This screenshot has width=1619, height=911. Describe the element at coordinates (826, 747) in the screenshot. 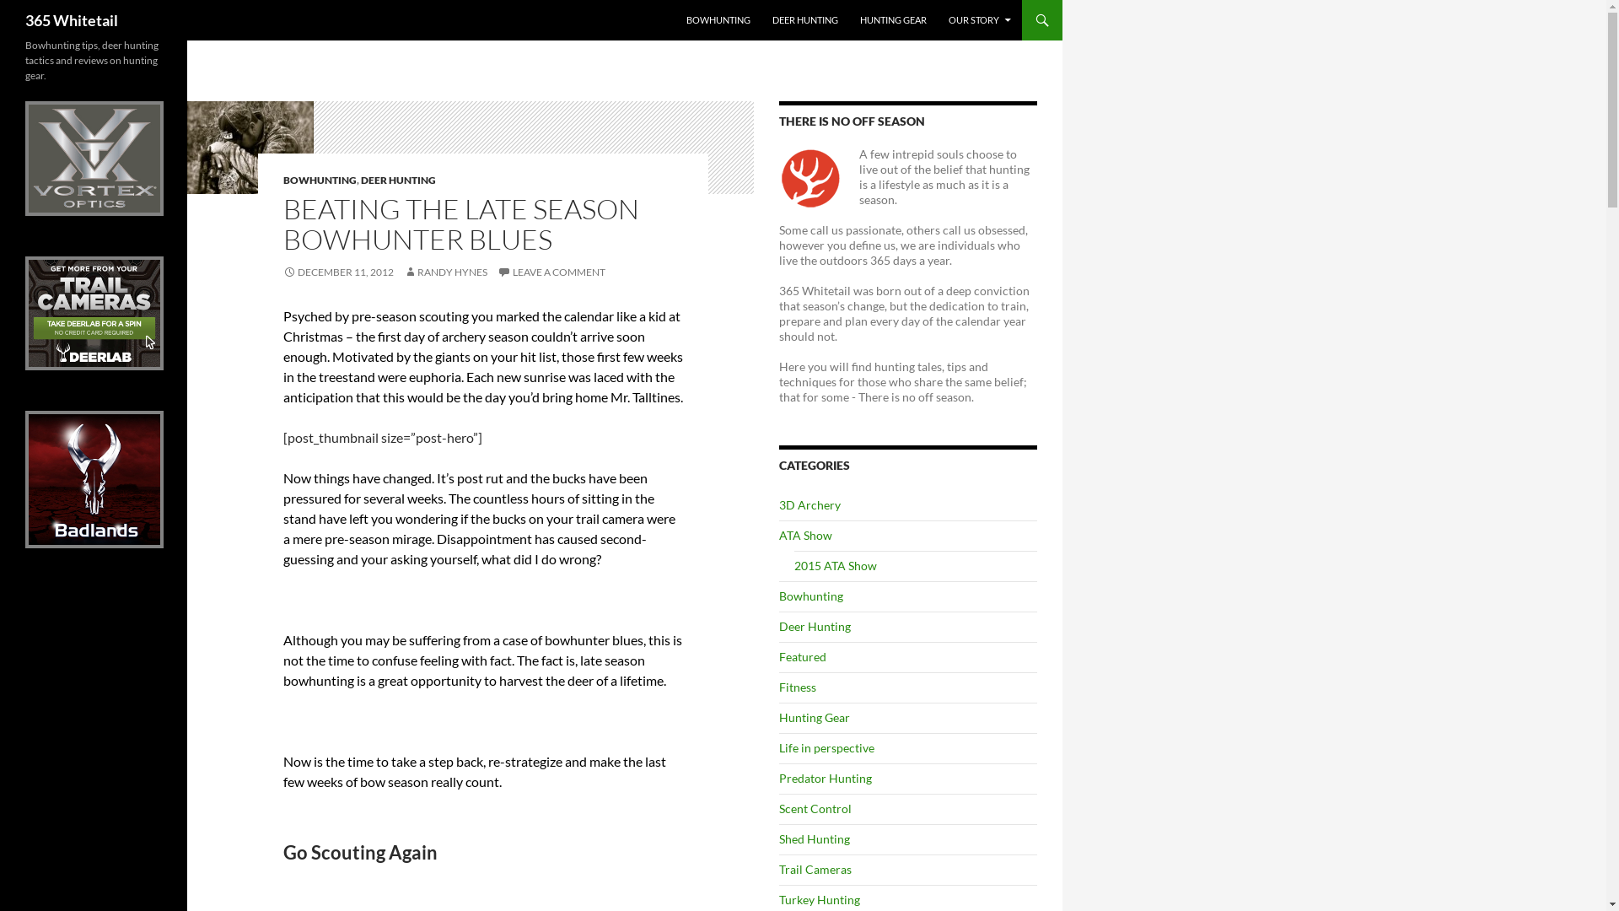

I see `Life in perspective` at that location.